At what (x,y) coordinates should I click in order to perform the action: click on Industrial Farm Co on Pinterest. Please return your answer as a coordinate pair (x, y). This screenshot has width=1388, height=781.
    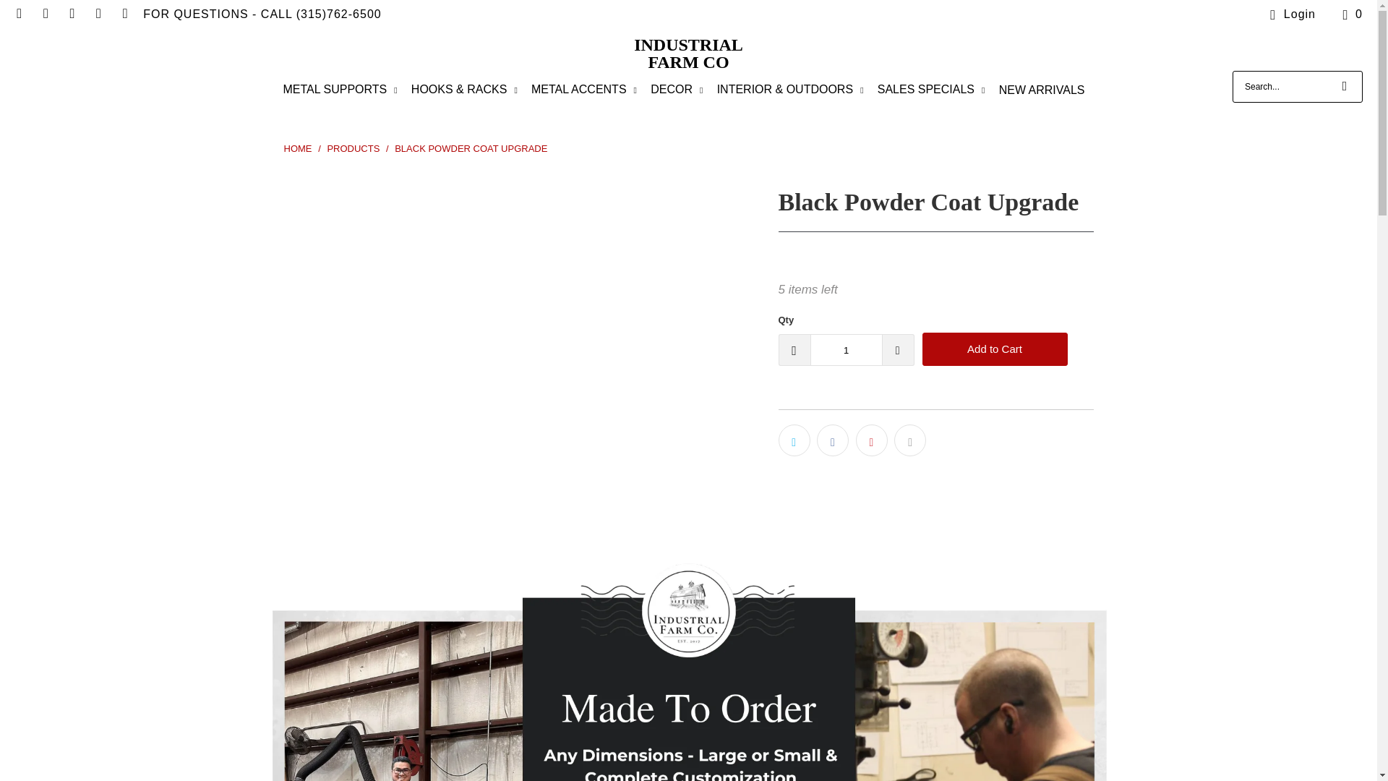
    Looking at the image, I should click on (71, 14).